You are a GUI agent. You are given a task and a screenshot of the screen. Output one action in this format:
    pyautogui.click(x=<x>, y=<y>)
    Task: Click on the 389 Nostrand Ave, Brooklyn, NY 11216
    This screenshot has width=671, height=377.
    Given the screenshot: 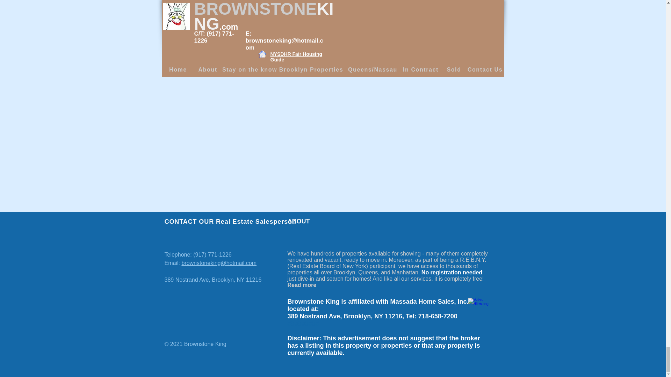 What is the action you would take?
    pyautogui.click(x=213, y=280)
    